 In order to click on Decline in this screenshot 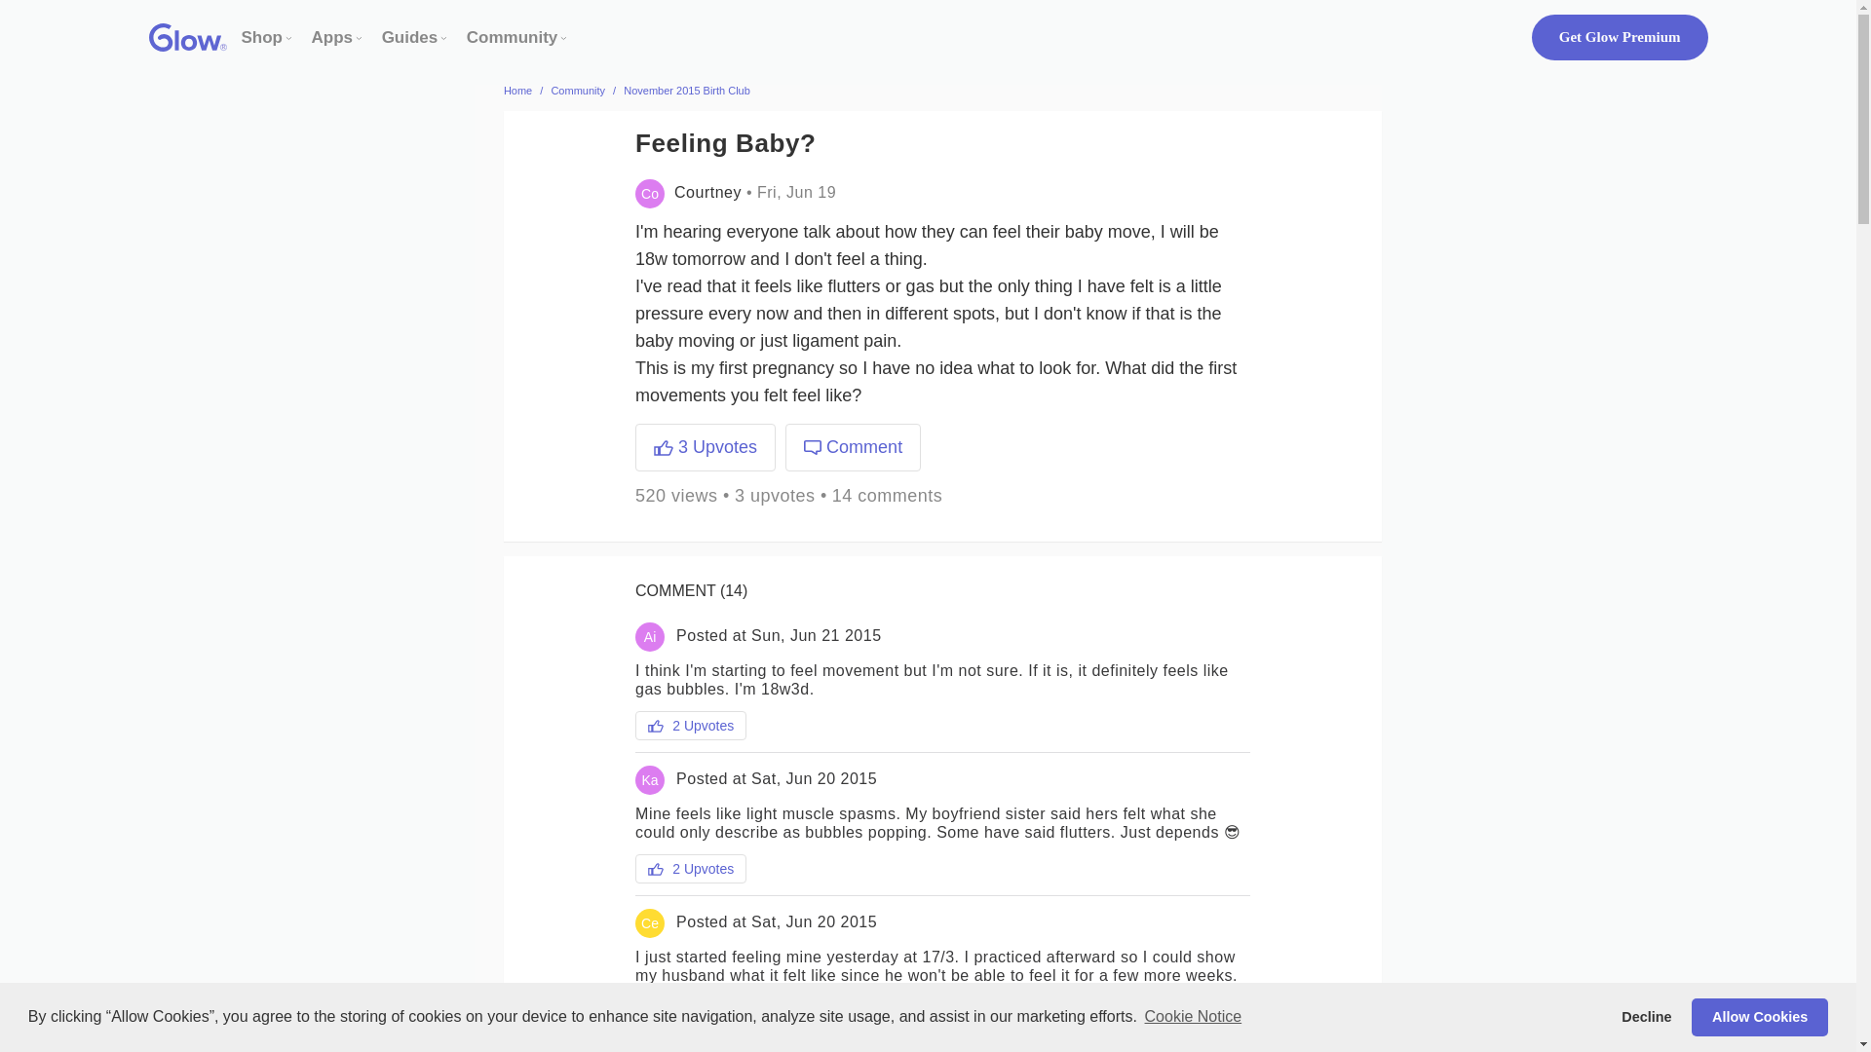, I will do `click(1647, 1016)`.